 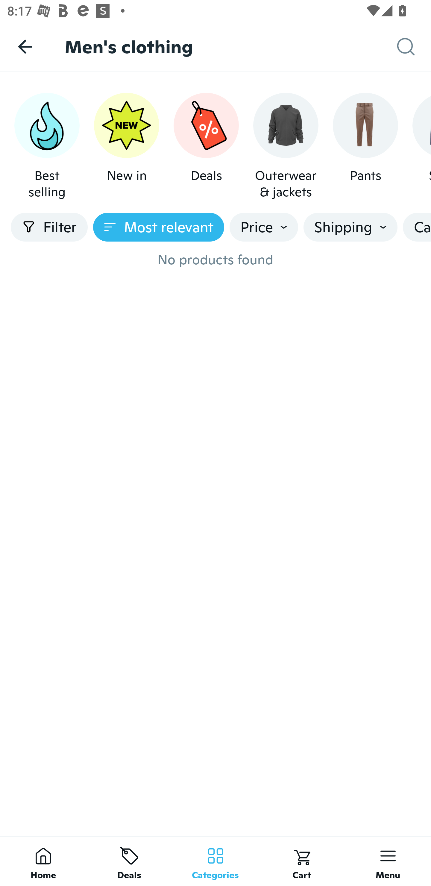 What do you see at coordinates (414, 47) in the screenshot?
I see `Search` at bounding box center [414, 47].